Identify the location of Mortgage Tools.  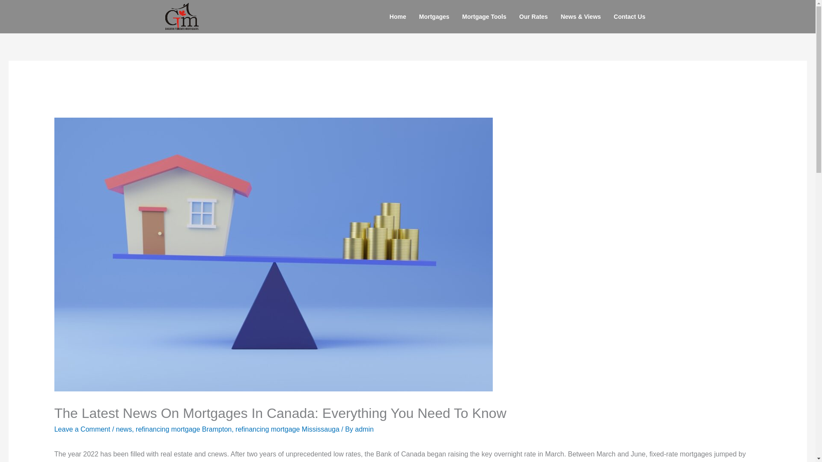
(485, 16).